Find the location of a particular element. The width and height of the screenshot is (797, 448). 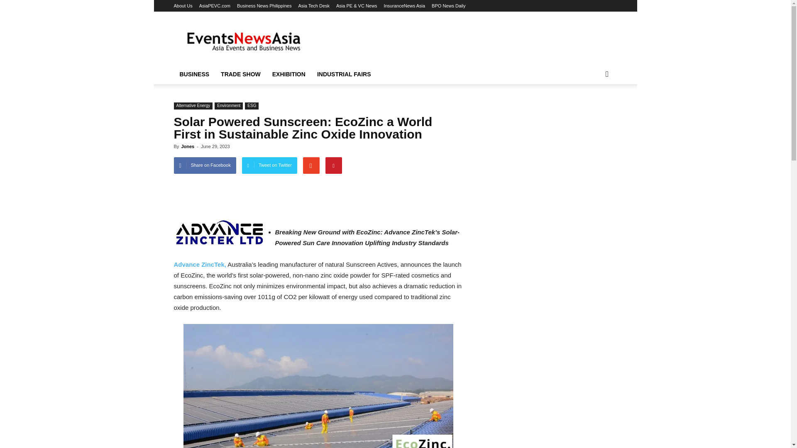

ESG is located at coordinates (252, 106).